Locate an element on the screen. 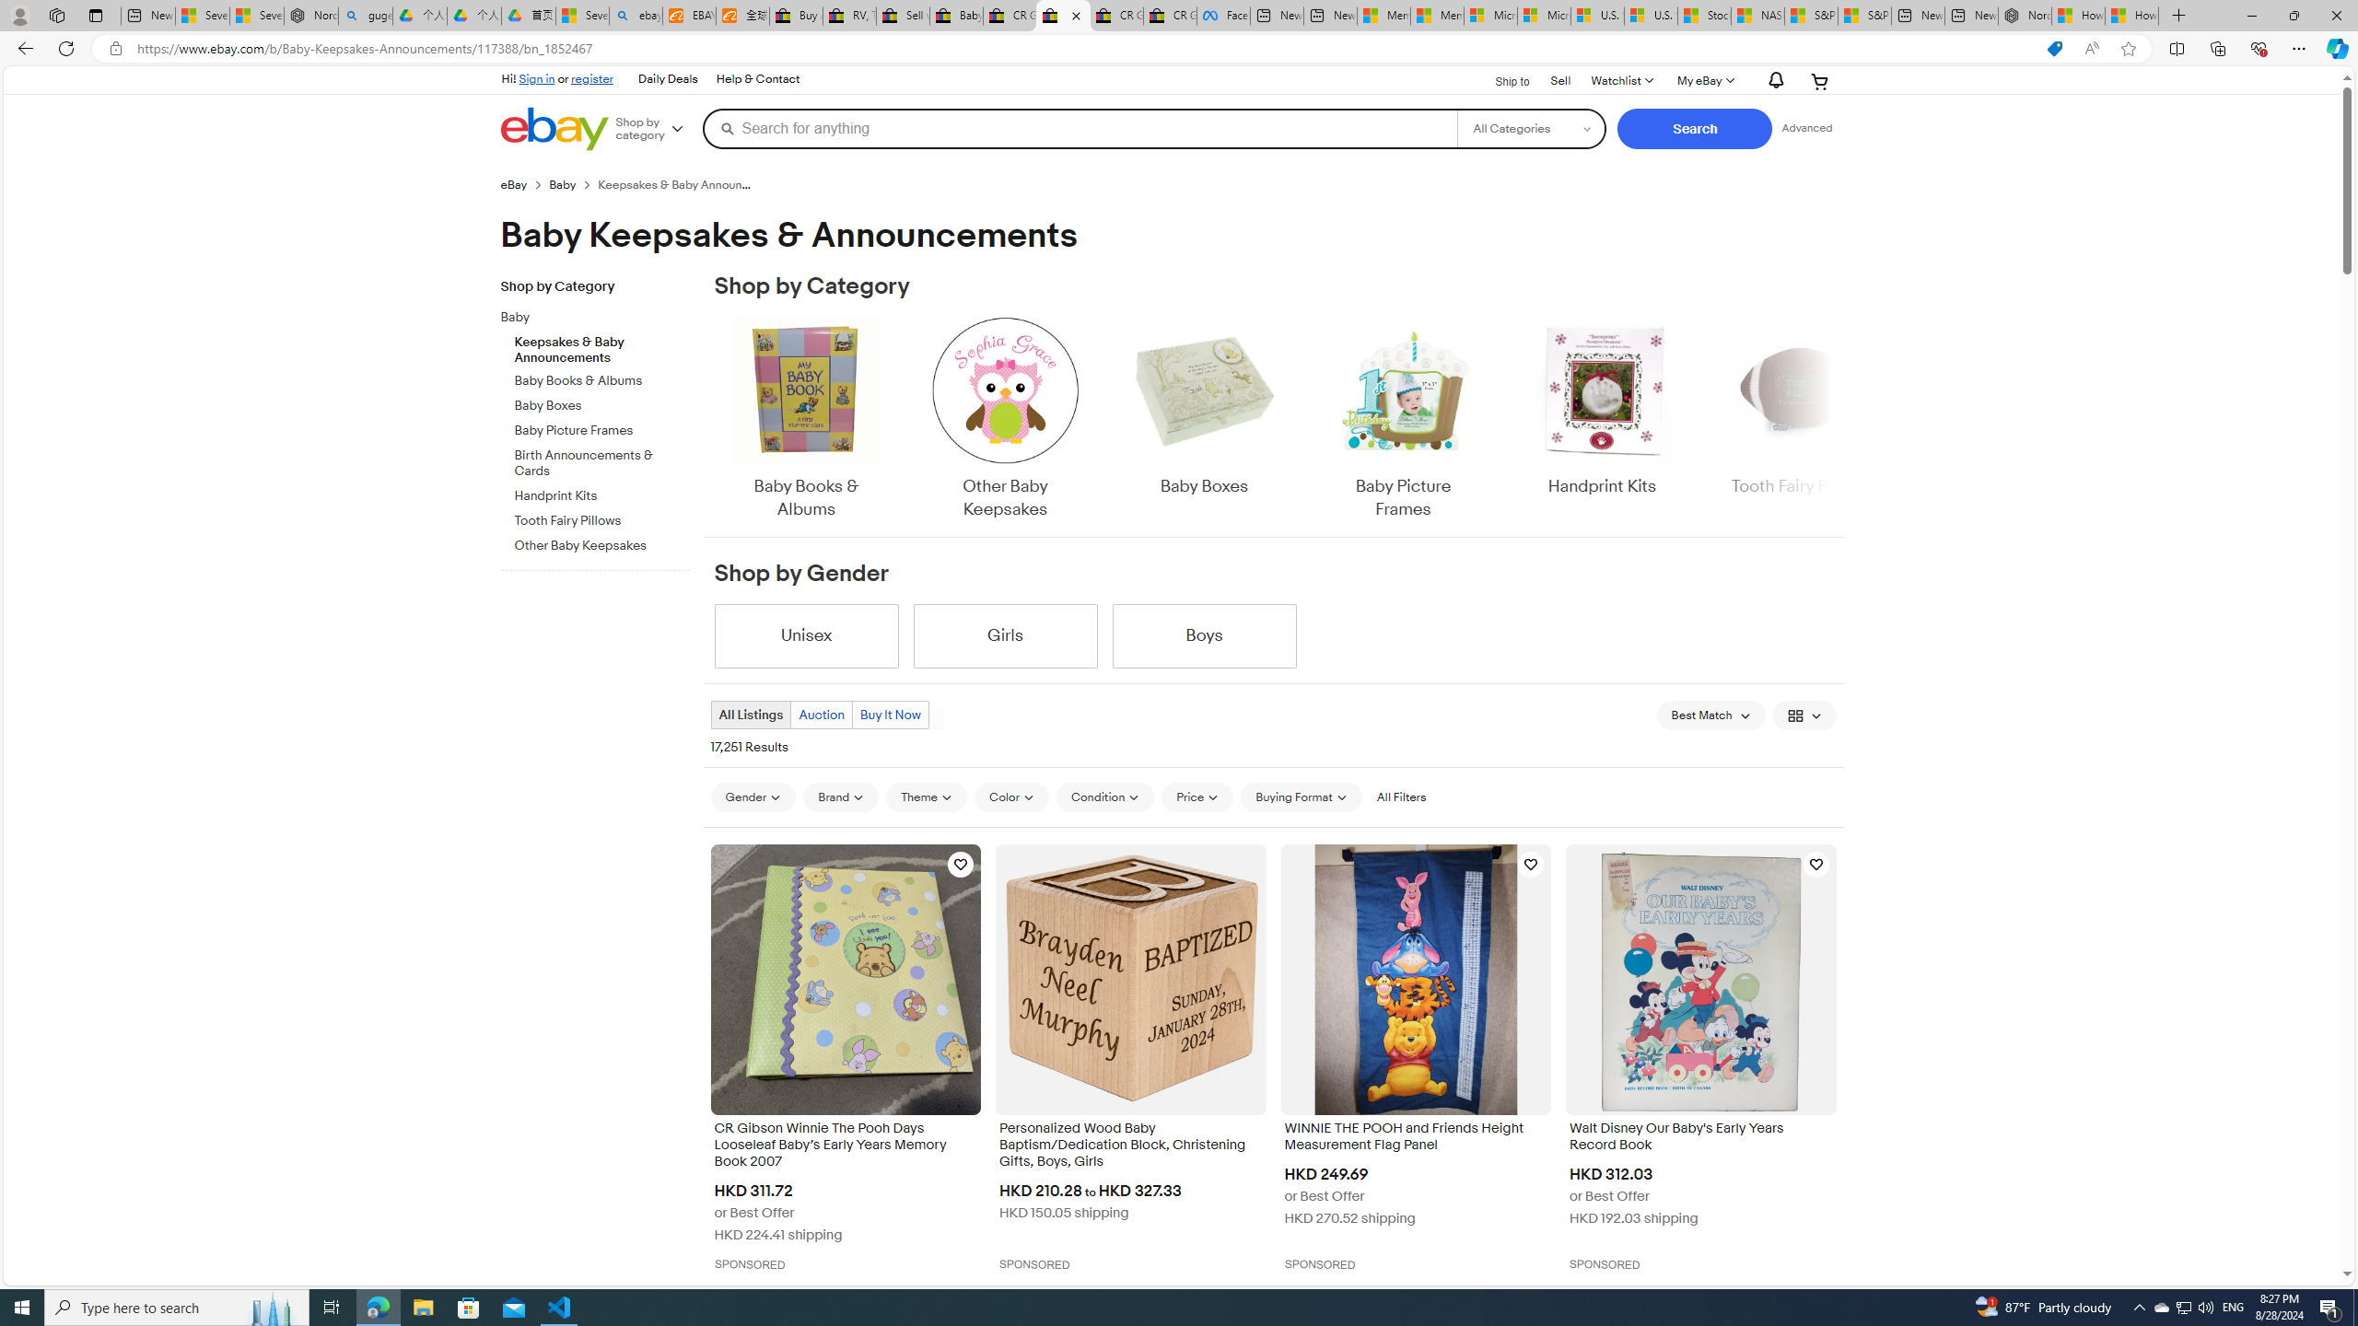  All Filters is located at coordinates (1400, 797).